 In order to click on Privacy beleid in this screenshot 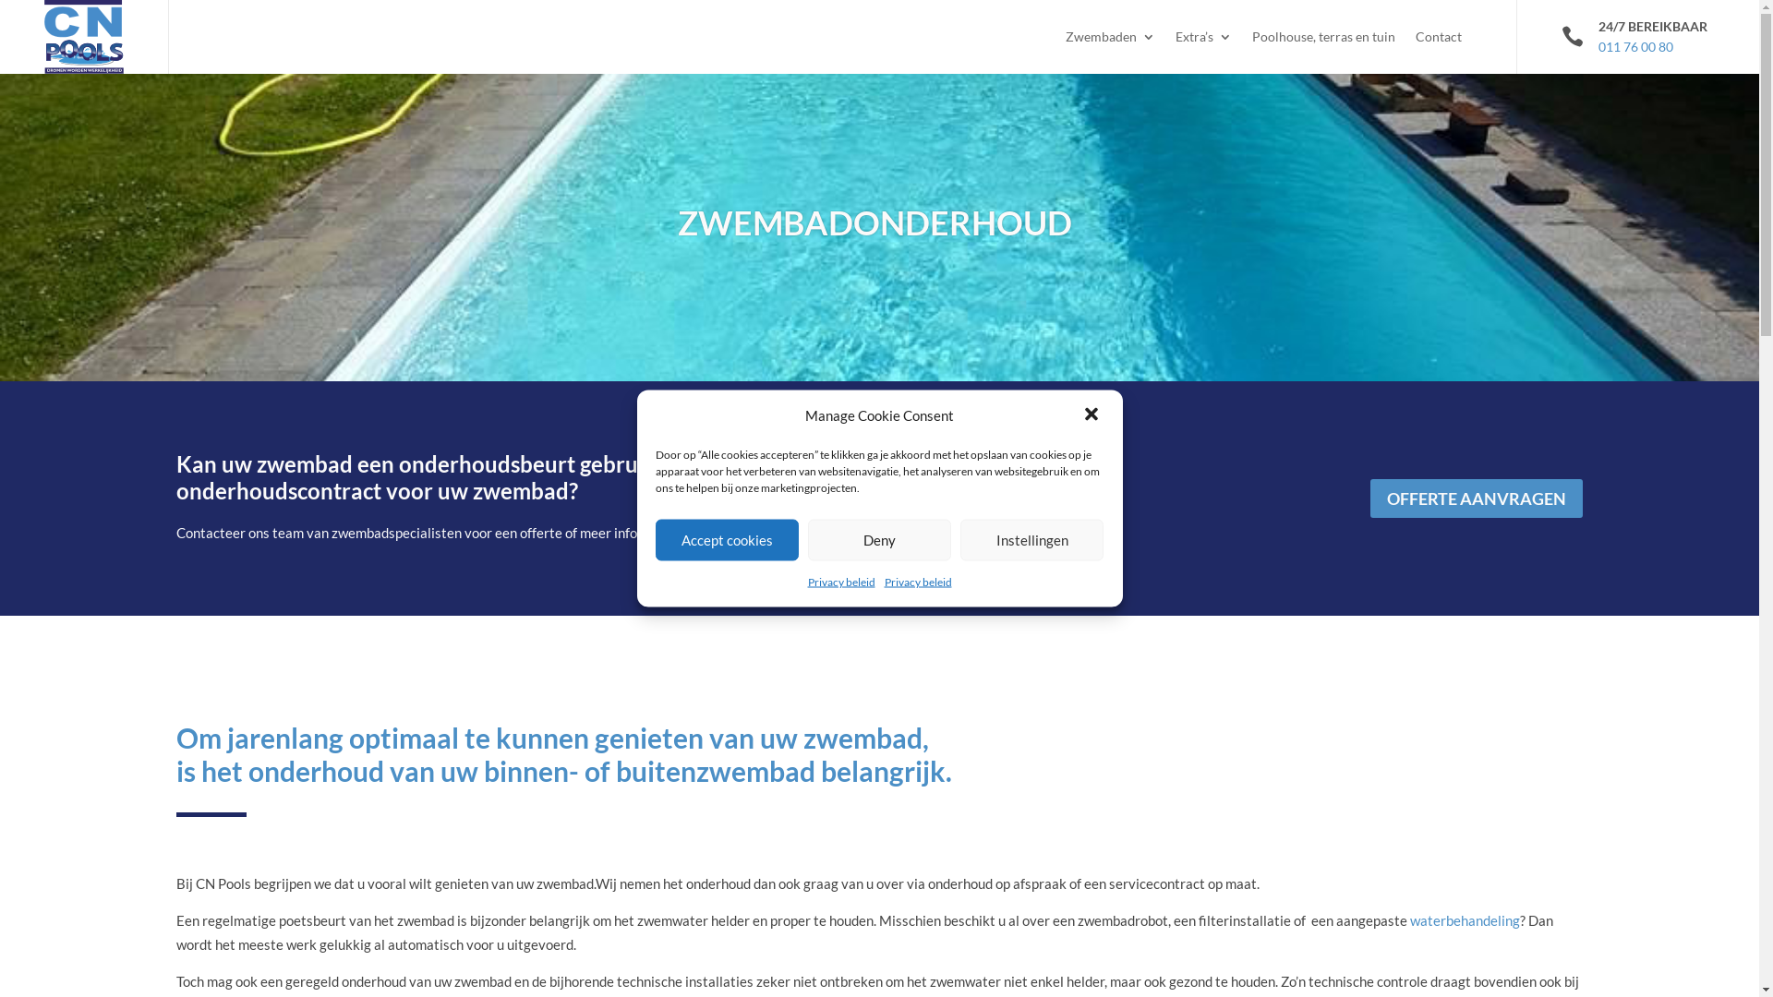, I will do `click(918, 582)`.